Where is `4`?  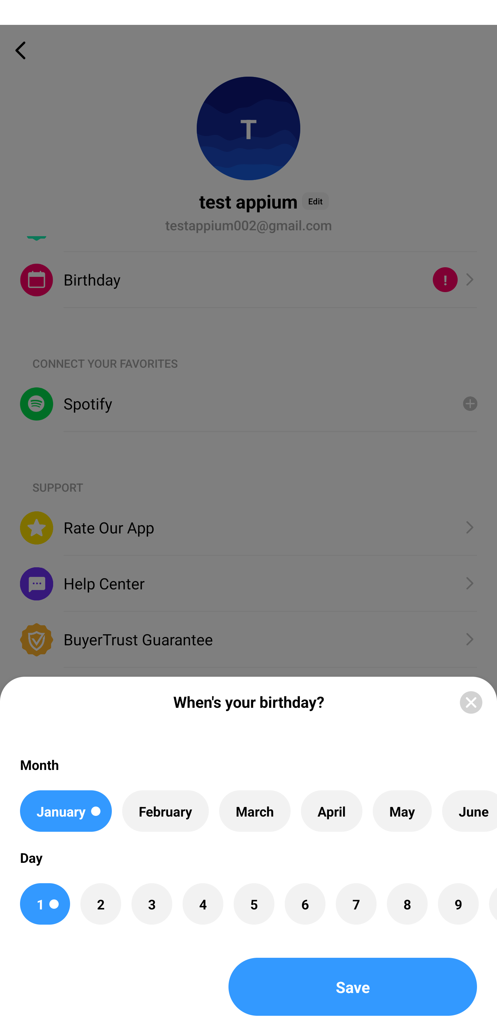 4 is located at coordinates (203, 904).